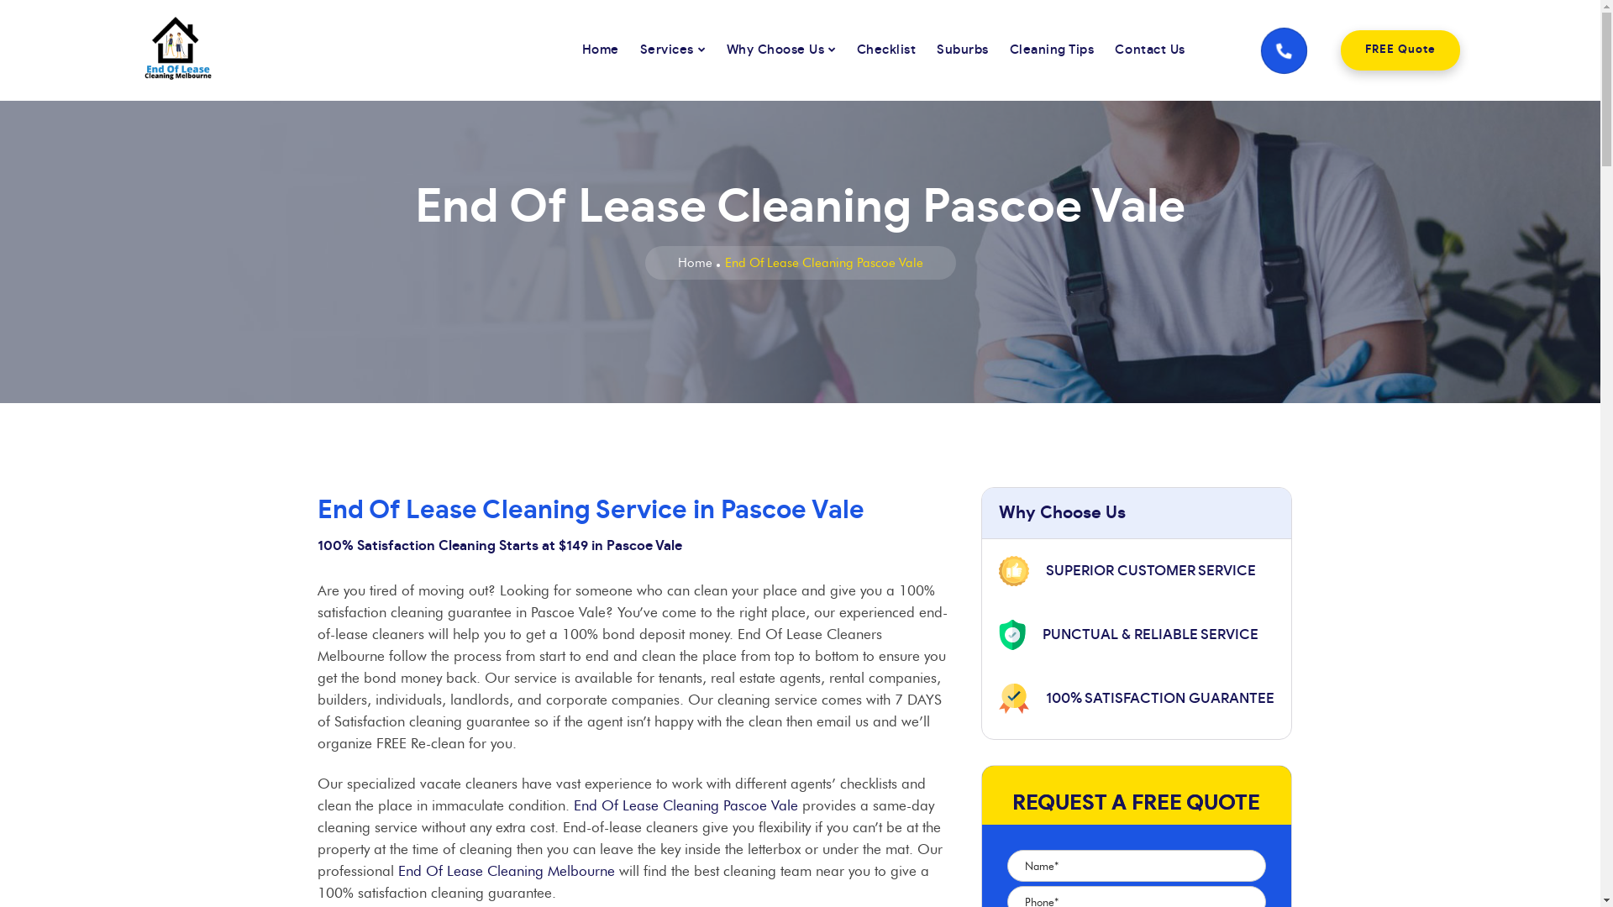  Describe the element at coordinates (1052, 50) in the screenshot. I see `Cleaning Tips` at that location.